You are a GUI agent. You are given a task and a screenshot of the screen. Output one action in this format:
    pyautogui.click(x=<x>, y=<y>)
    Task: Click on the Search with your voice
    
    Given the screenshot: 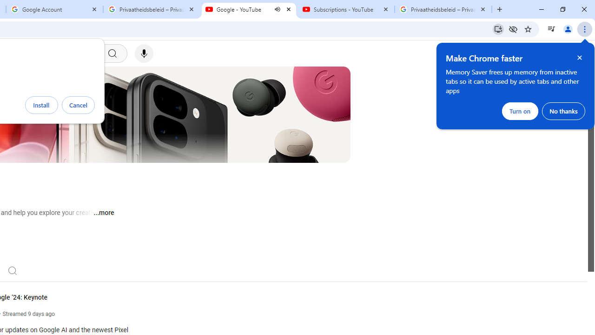 What is the action you would take?
    pyautogui.click(x=144, y=54)
    